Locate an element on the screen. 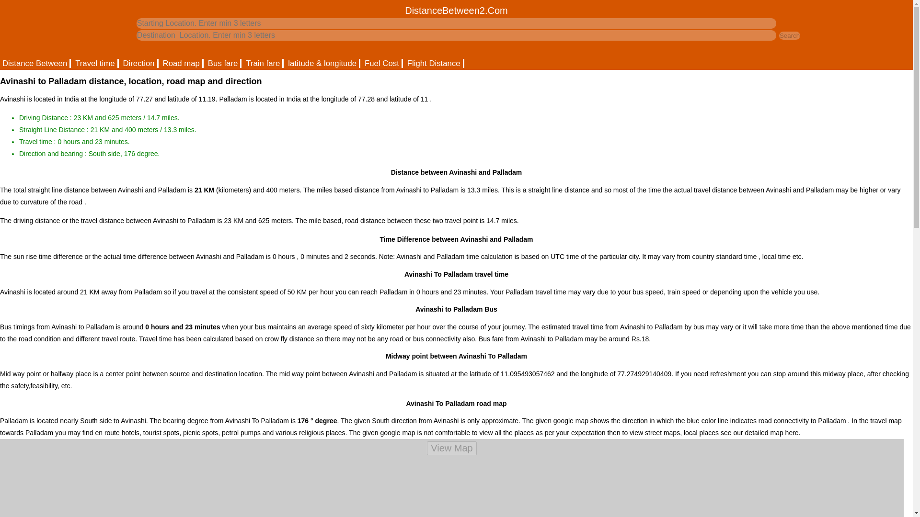  Fuel Cost is located at coordinates (382, 63).